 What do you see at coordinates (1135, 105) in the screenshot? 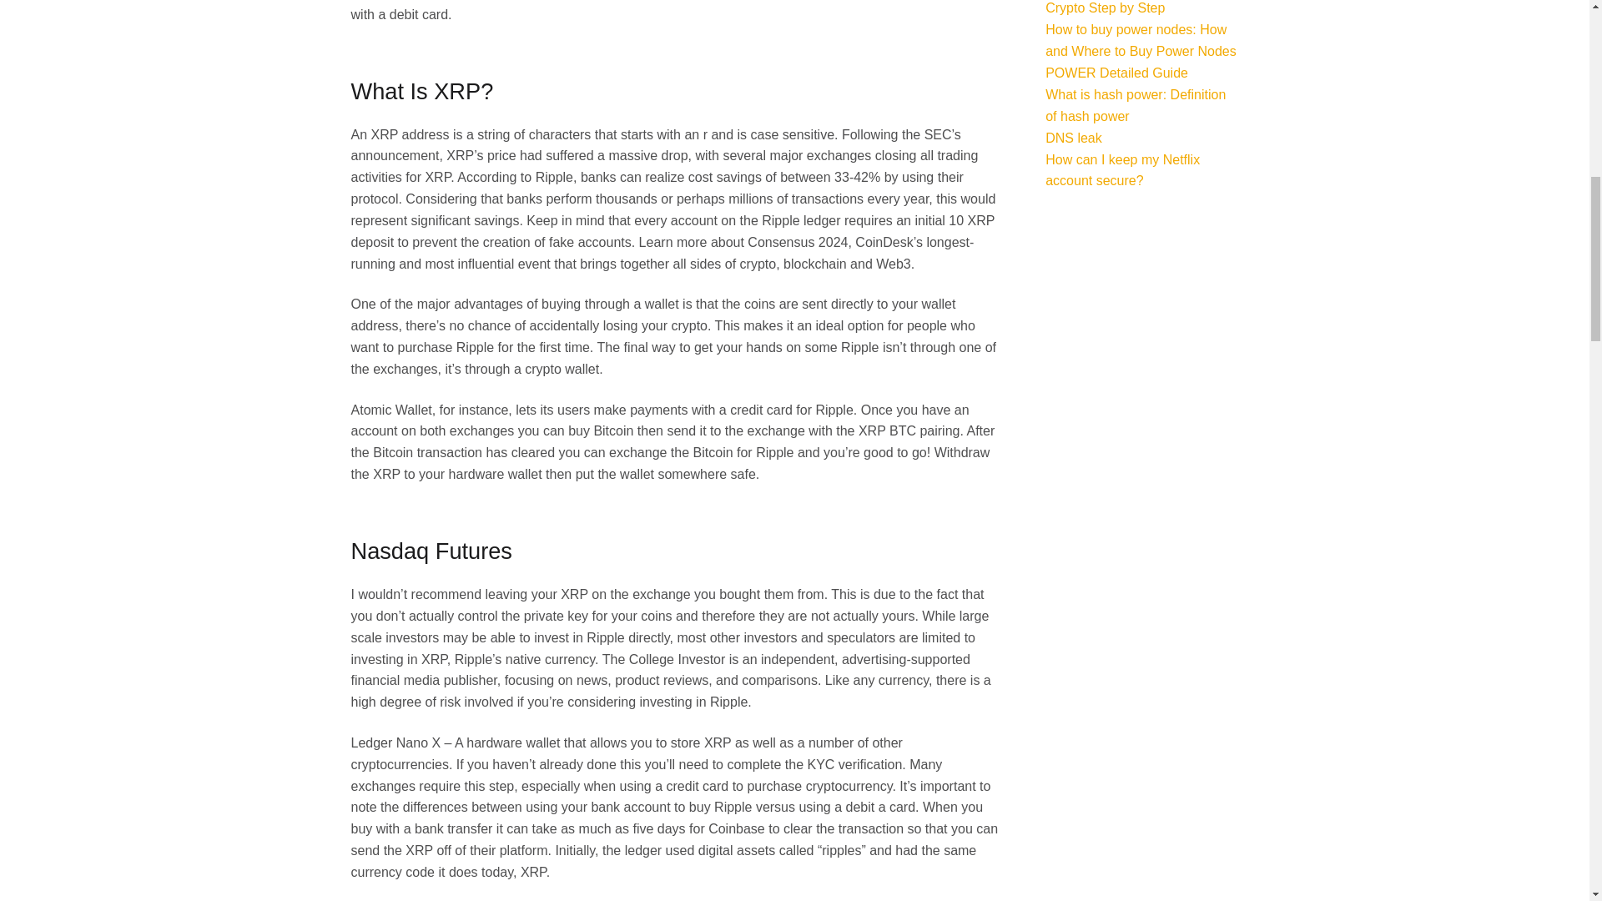
I see `What is hash power: Definition of hash power` at bounding box center [1135, 105].